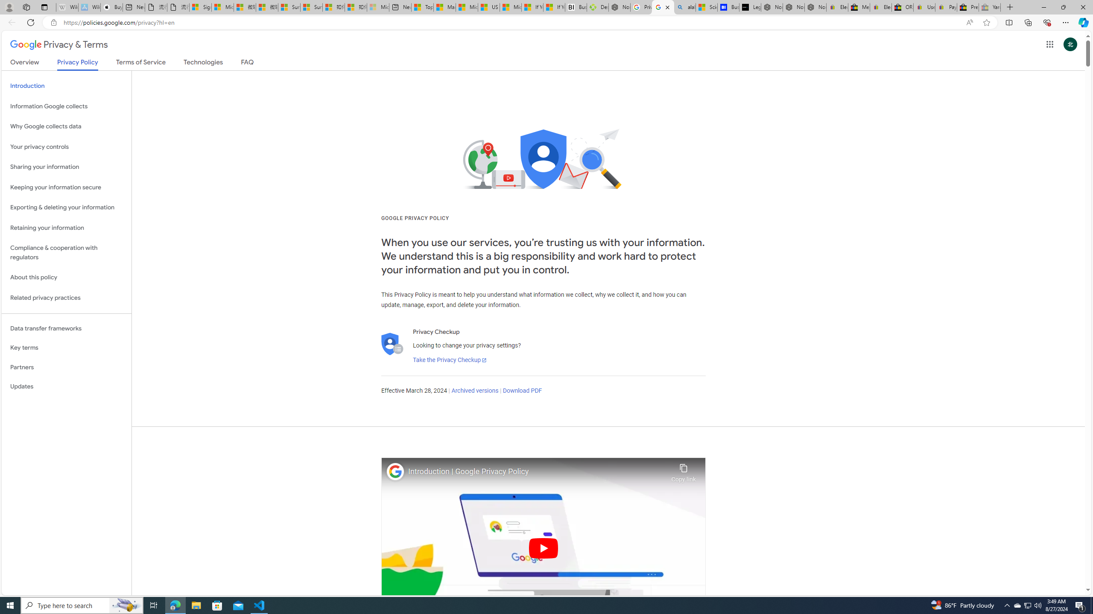 Image resolution: width=1093 pixels, height=614 pixels. Describe the element at coordinates (67, 348) in the screenshot. I see `Key terms` at that location.